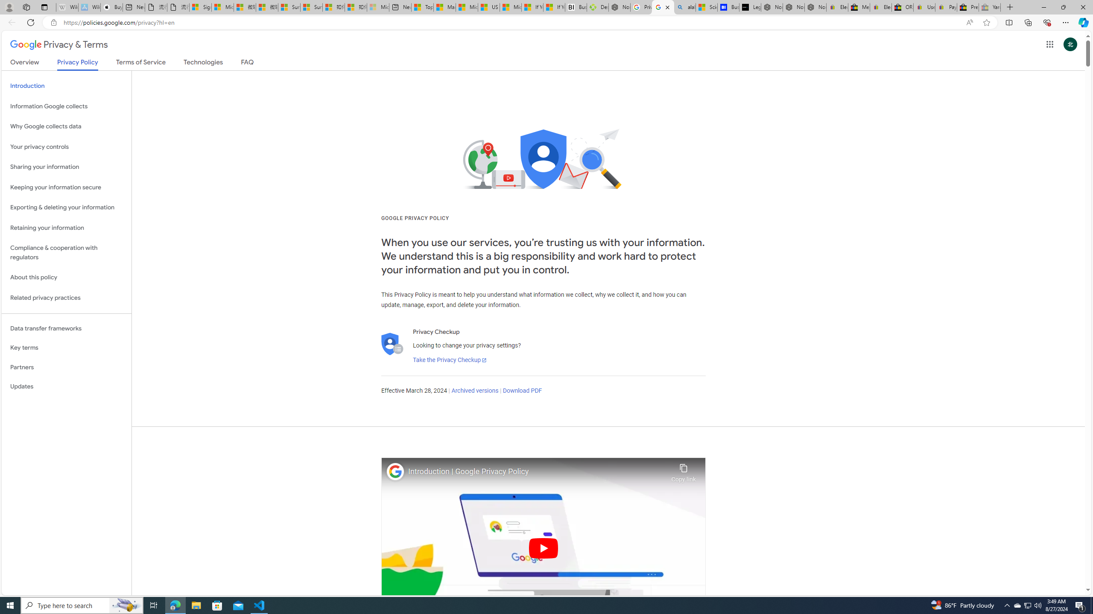 Image resolution: width=1093 pixels, height=614 pixels. Describe the element at coordinates (67, 348) in the screenshot. I see `Key terms` at that location.